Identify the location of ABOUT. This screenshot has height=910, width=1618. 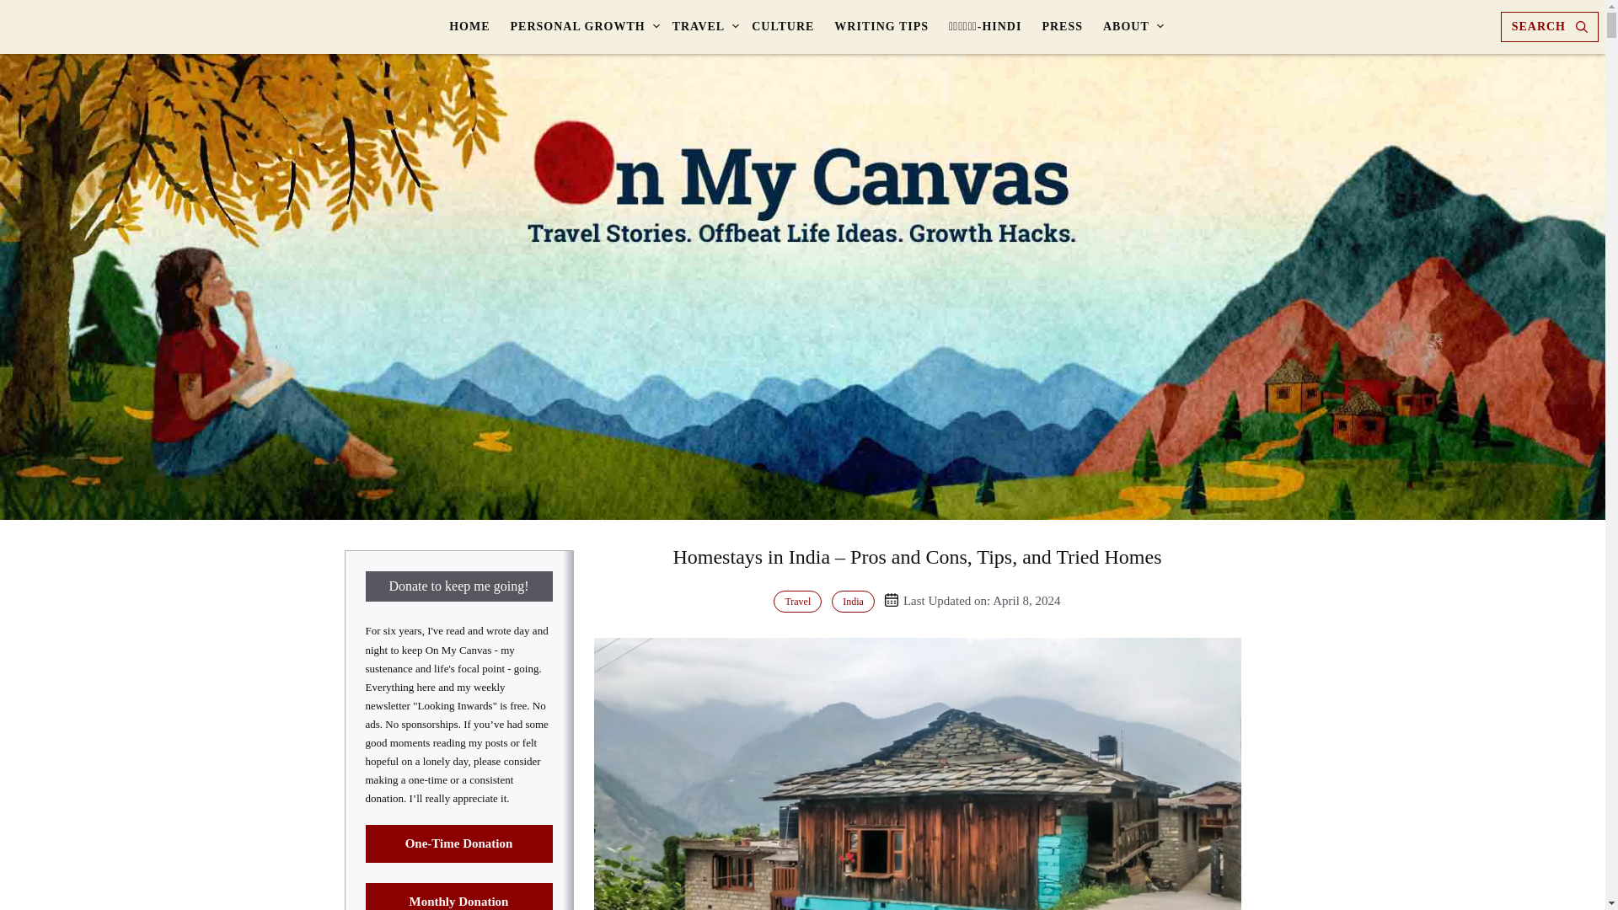
(1129, 27).